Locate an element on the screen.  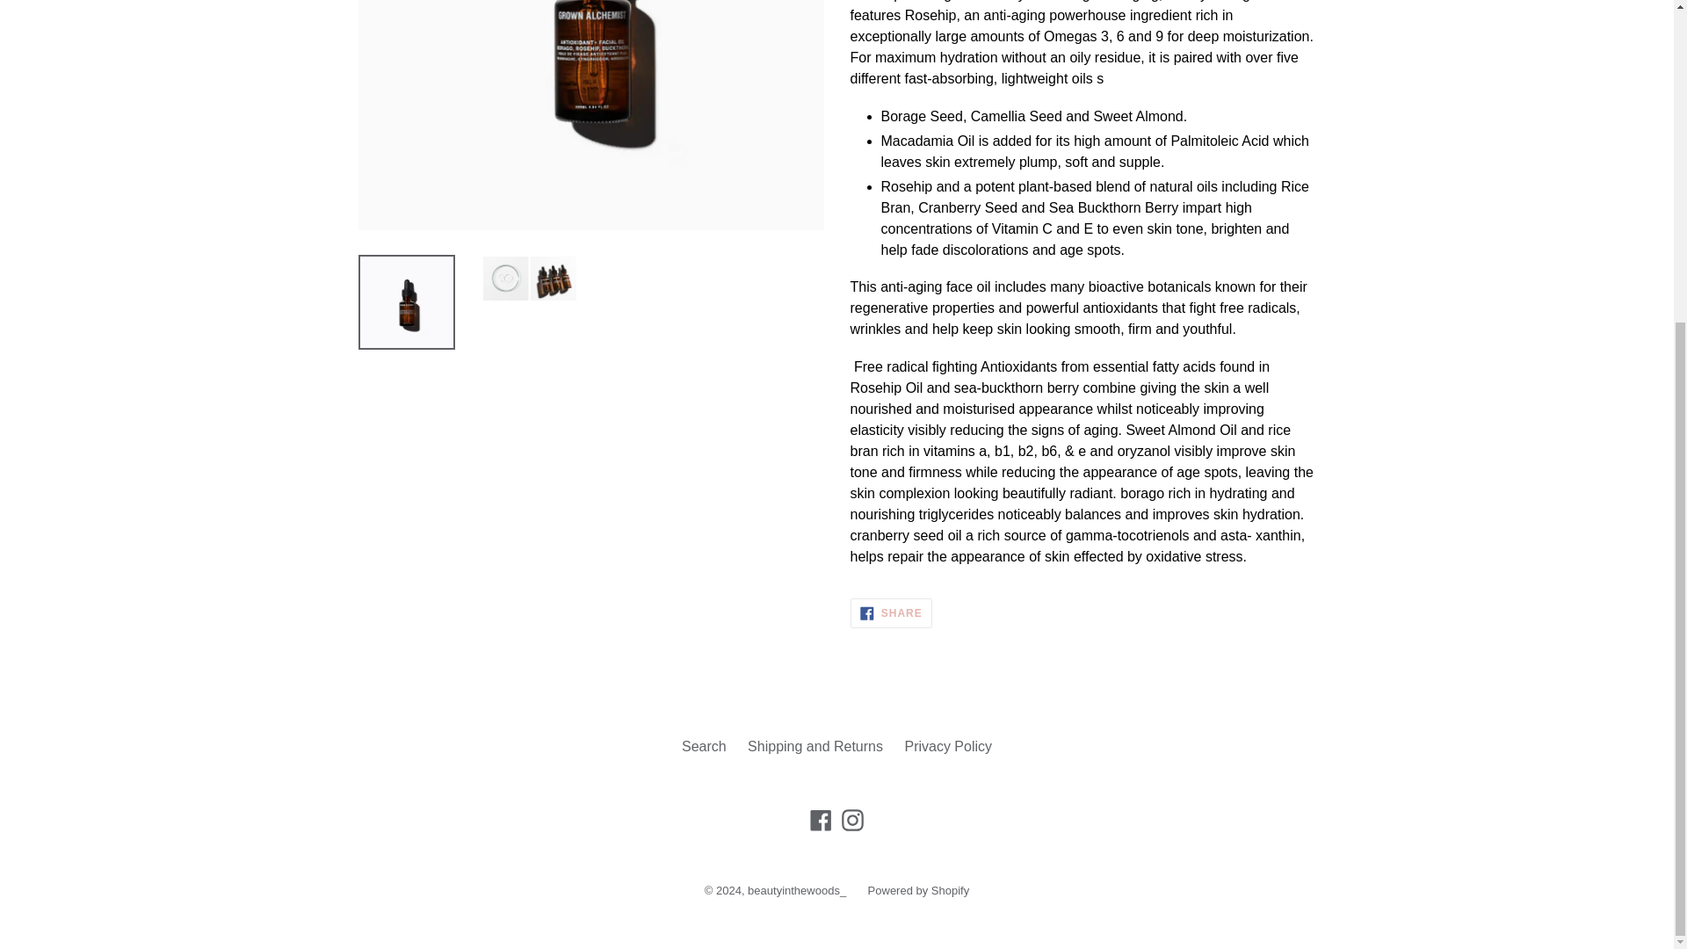
Search is located at coordinates (704, 746).